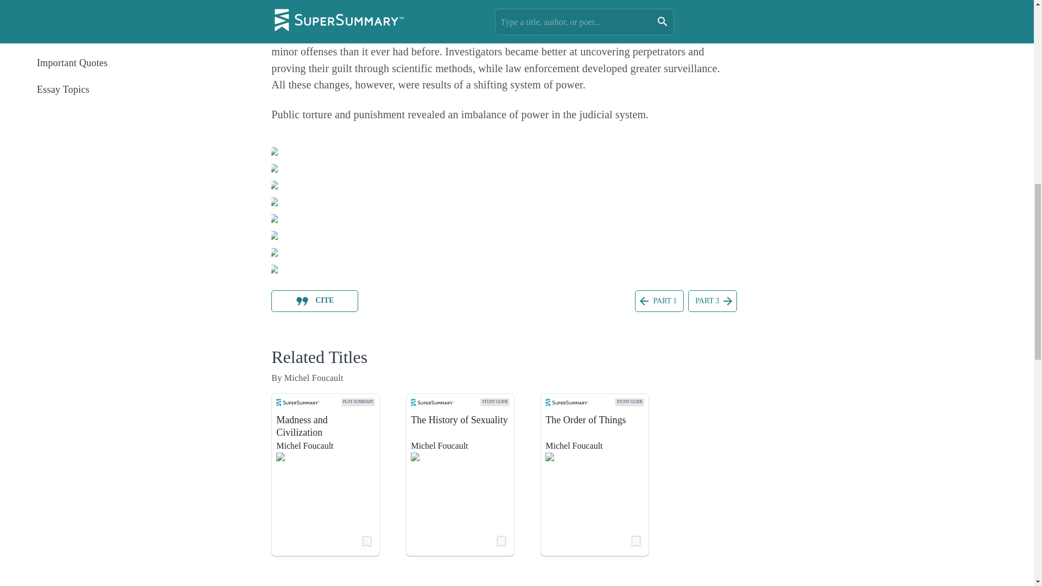  What do you see at coordinates (124, 89) in the screenshot?
I see `Essay Topics` at bounding box center [124, 89].